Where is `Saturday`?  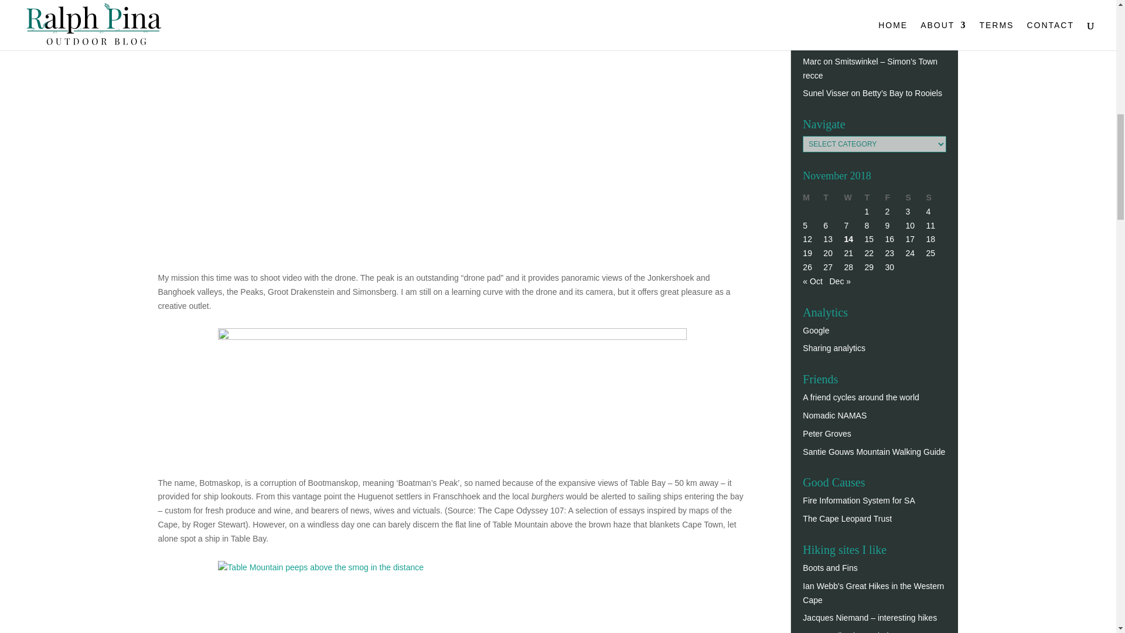
Saturday is located at coordinates (915, 198).